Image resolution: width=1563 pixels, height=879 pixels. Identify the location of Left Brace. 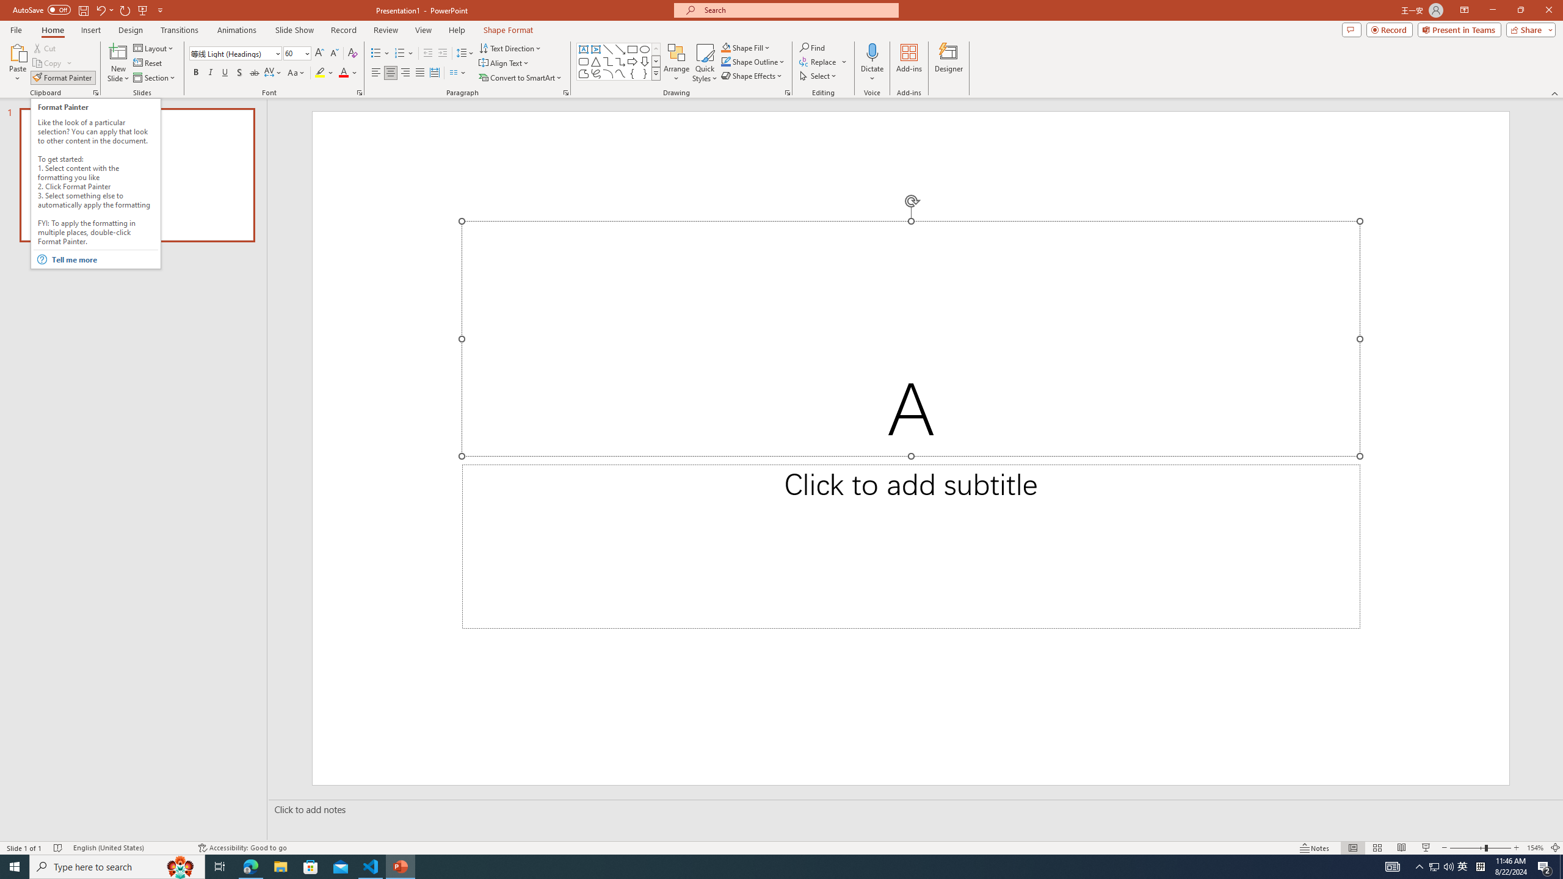
(633, 73).